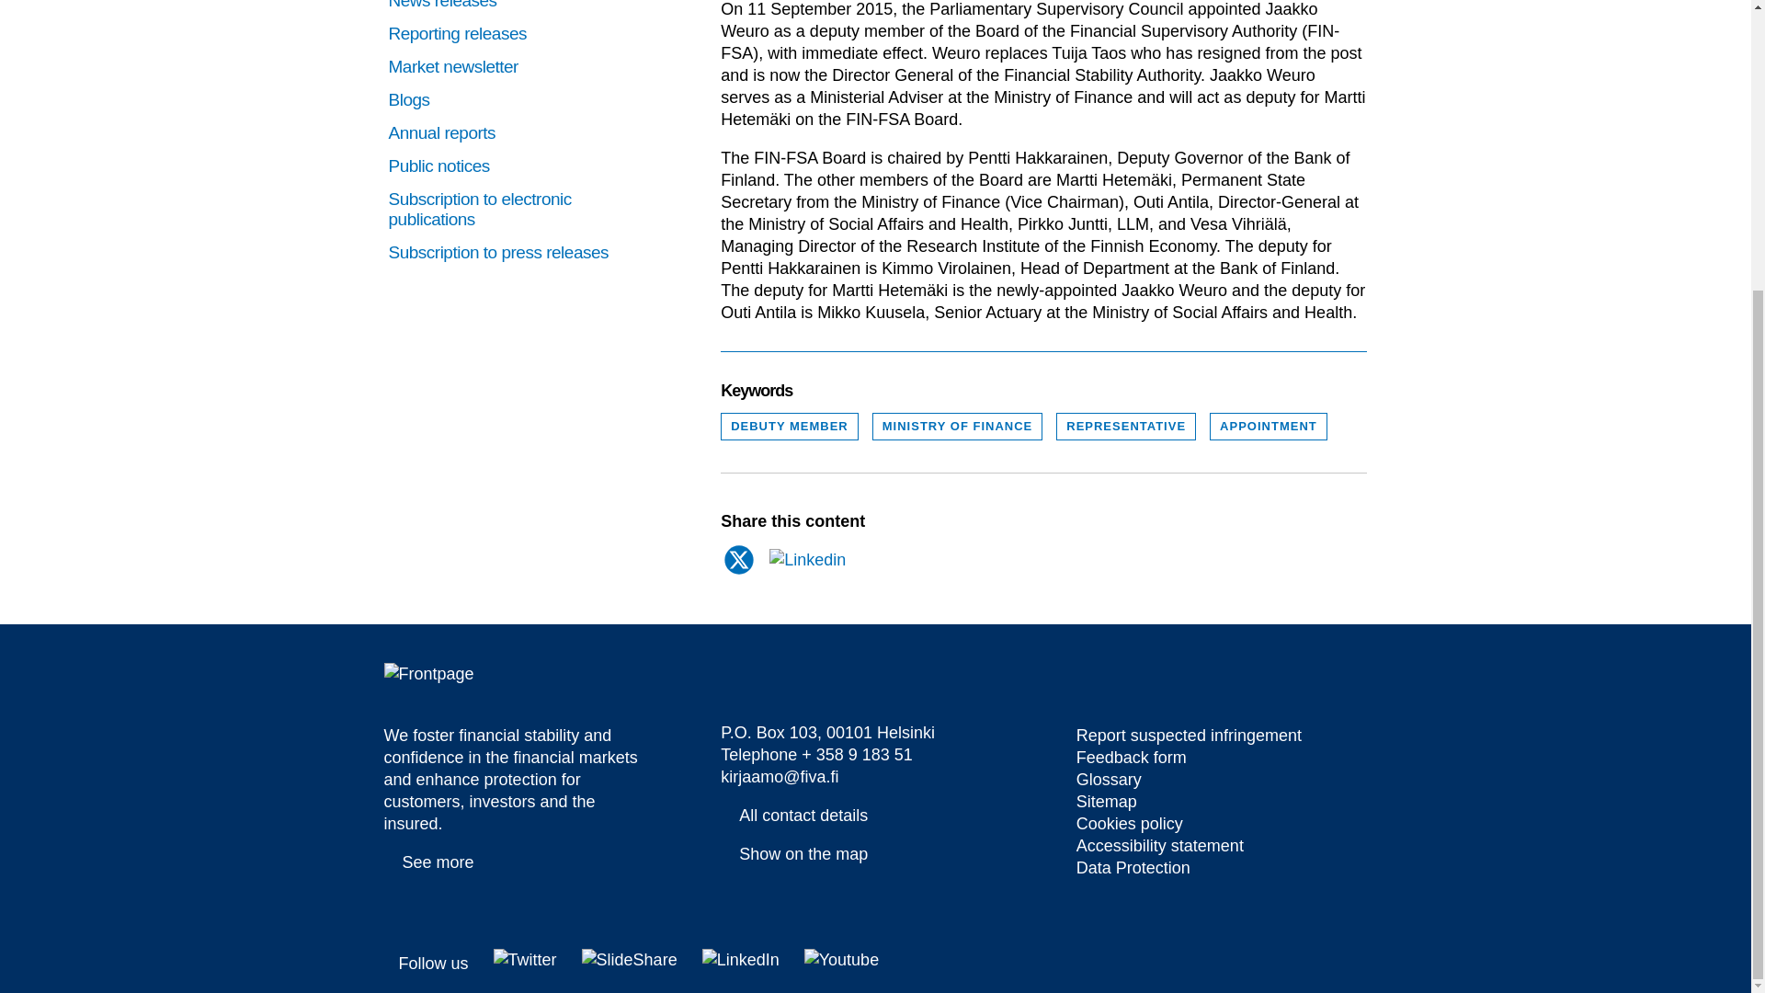 Image resolution: width=1765 pixels, height=993 pixels. I want to click on Sitemap, so click(1120, 824).